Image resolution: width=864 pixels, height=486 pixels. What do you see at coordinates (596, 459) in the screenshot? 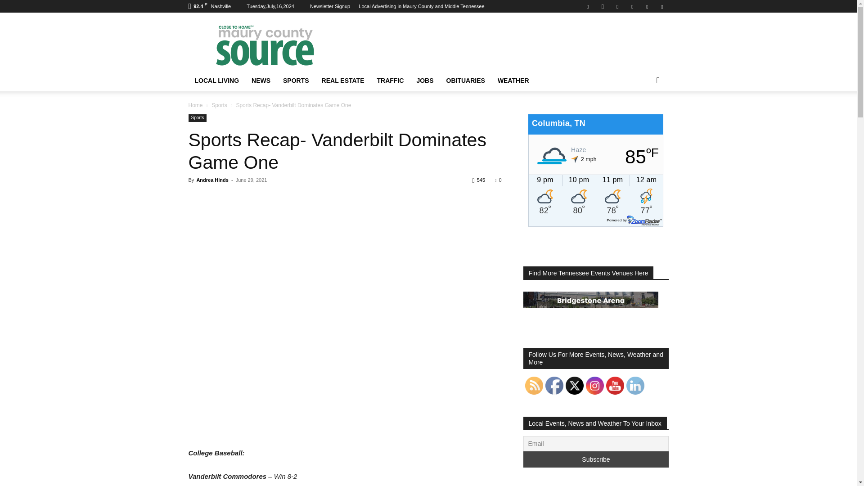
I see `Subscribe` at bounding box center [596, 459].